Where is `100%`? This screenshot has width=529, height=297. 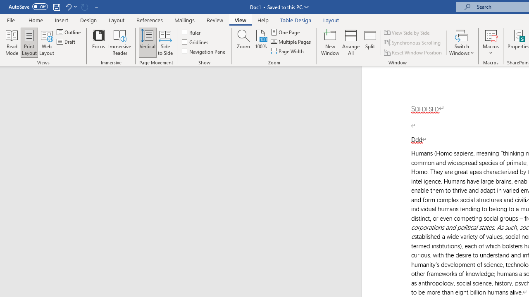
100% is located at coordinates (260, 42).